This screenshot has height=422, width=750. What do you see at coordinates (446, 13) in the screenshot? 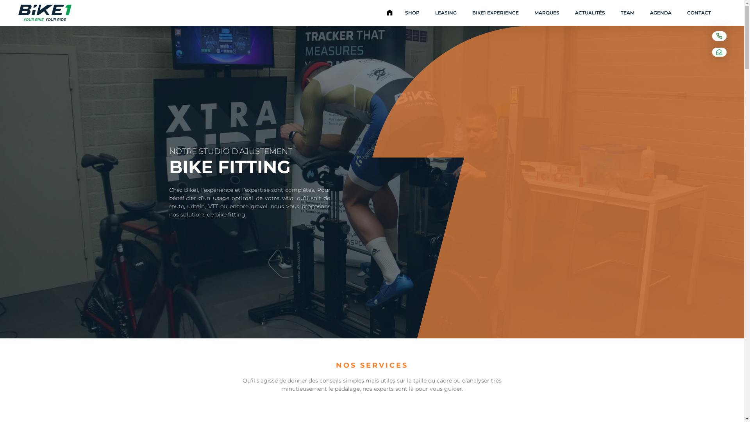
I see `LEASING` at bounding box center [446, 13].